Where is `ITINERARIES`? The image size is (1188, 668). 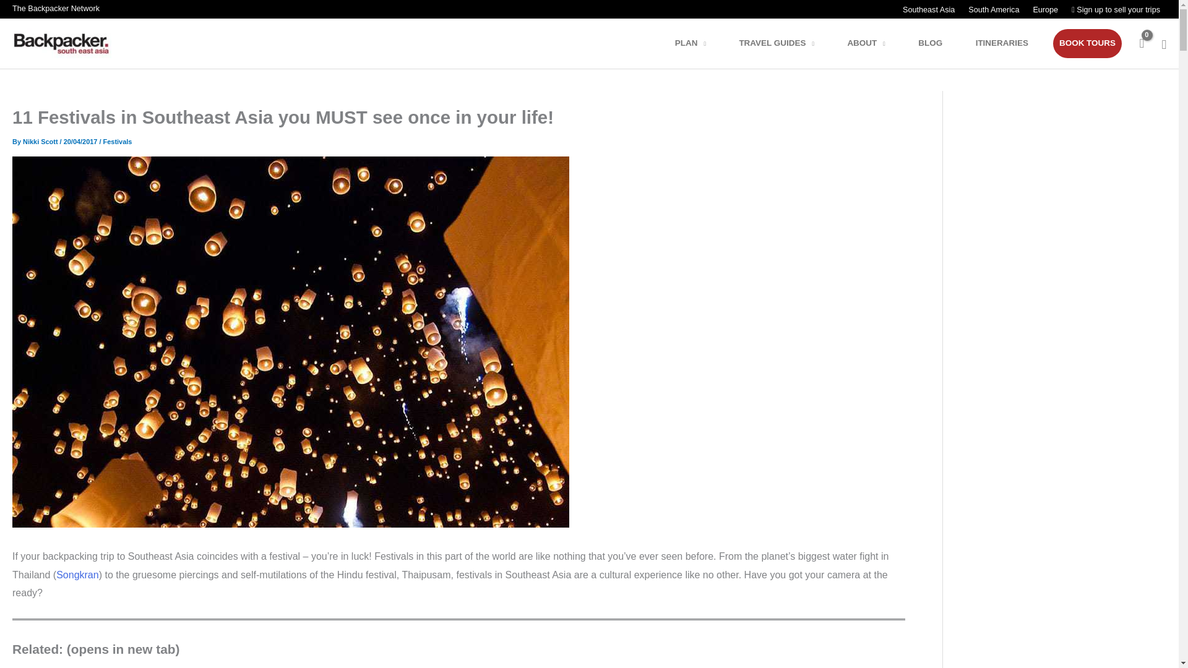 ITINERARIES is located at coordinates (1010, 43).